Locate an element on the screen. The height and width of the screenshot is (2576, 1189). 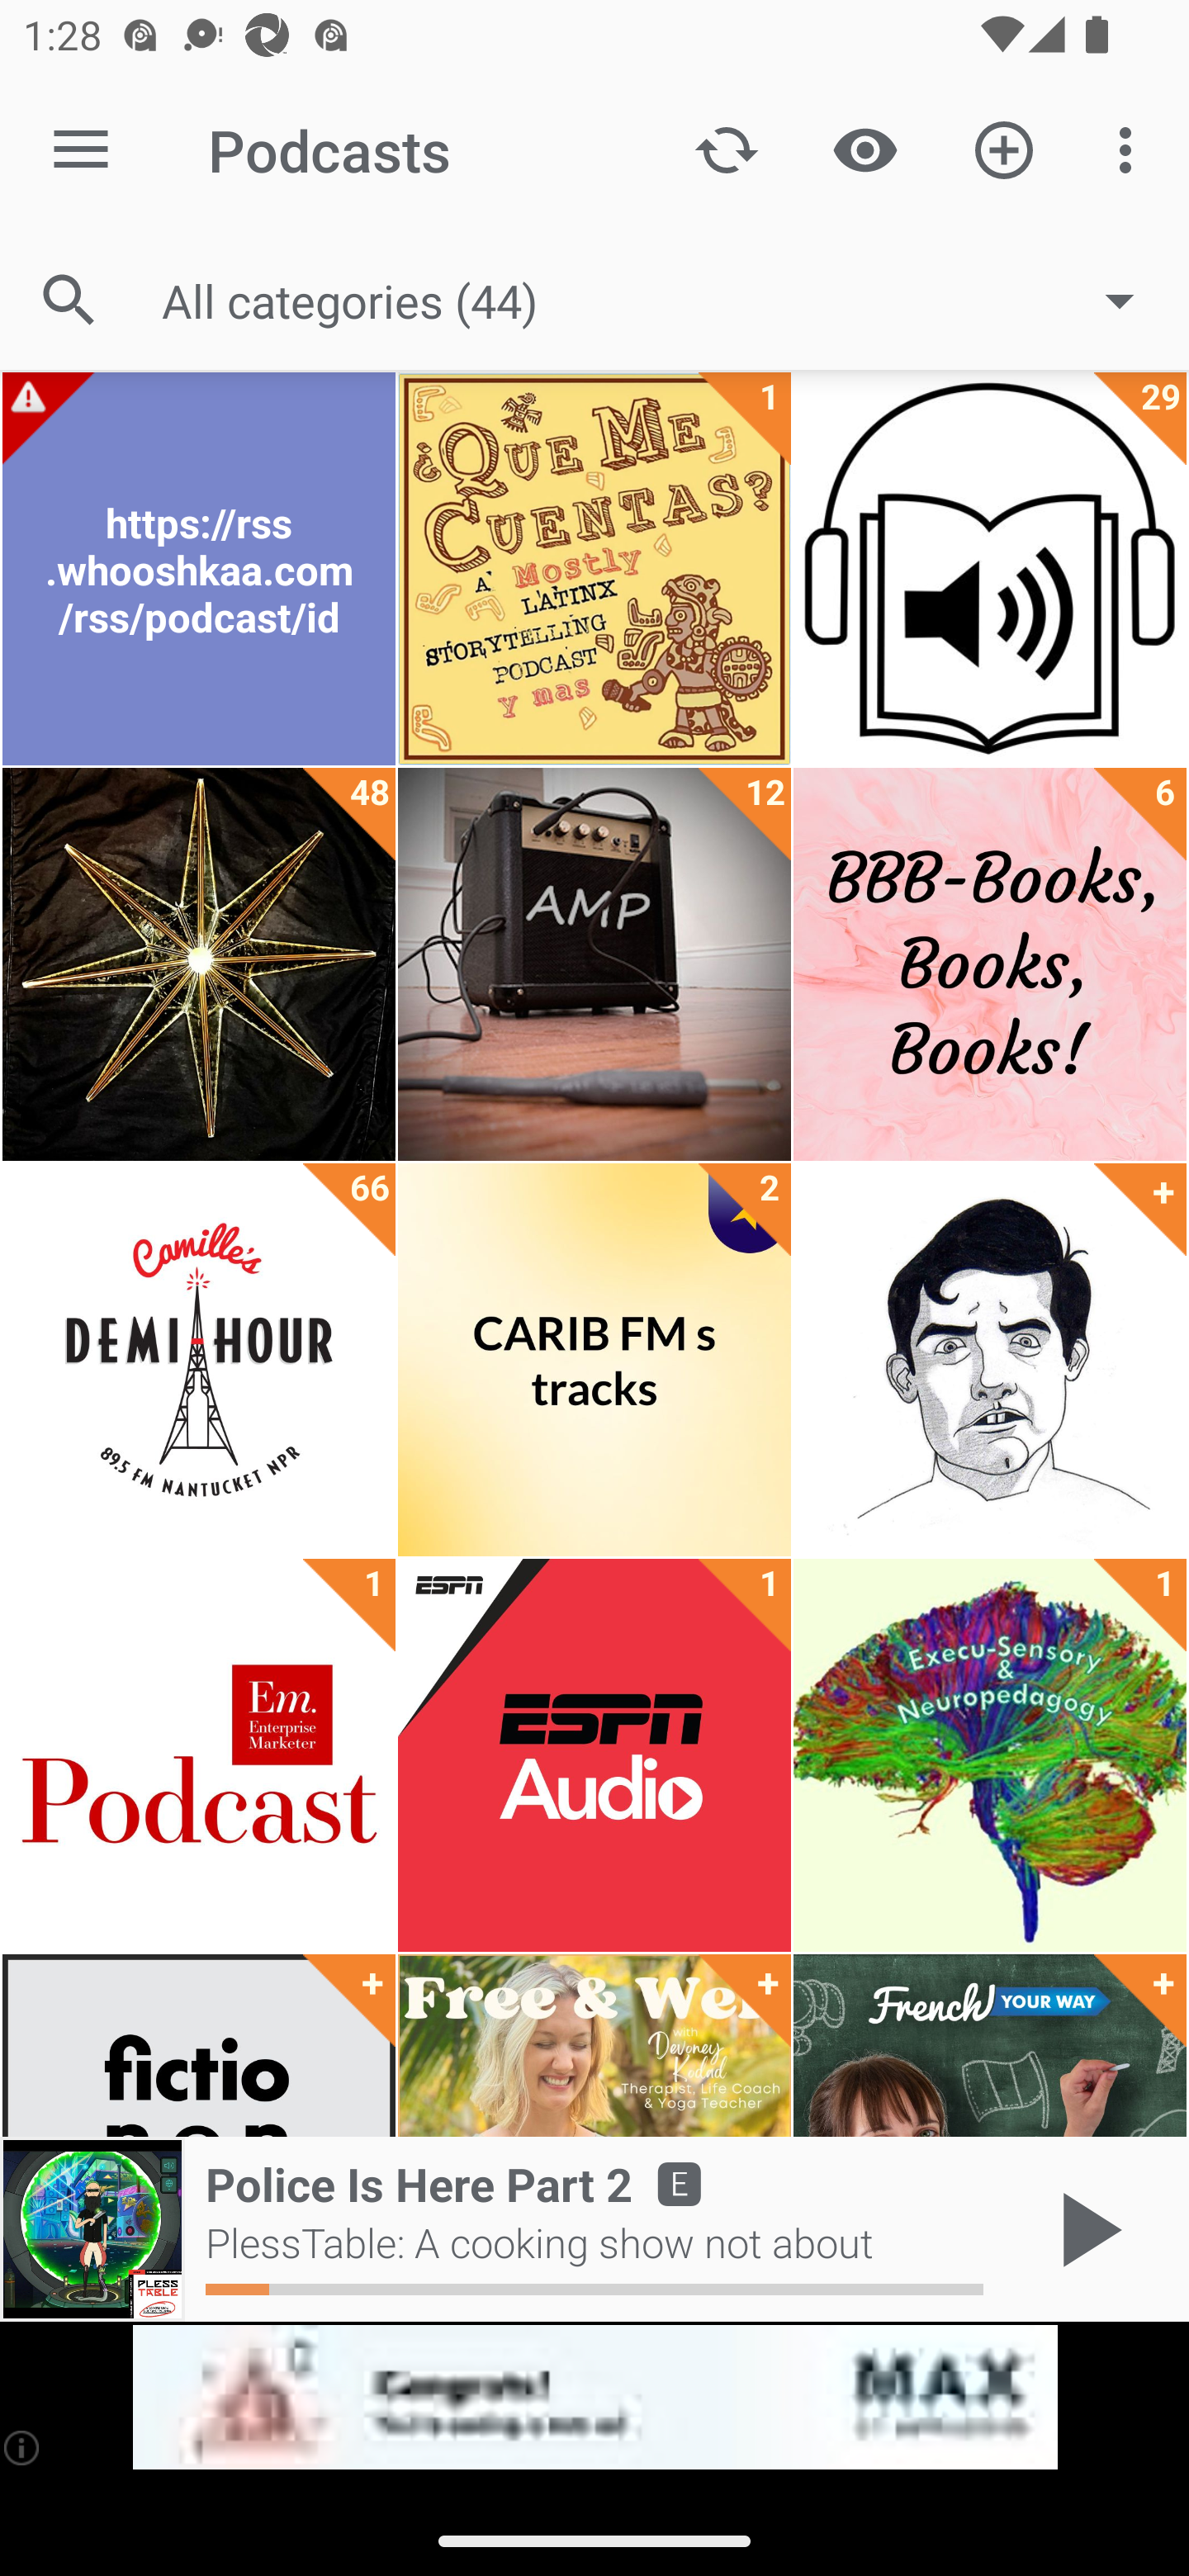
¿Qué Me Cuentas?: Latinx Storytelling 1 is located at coordinates (594, 569).